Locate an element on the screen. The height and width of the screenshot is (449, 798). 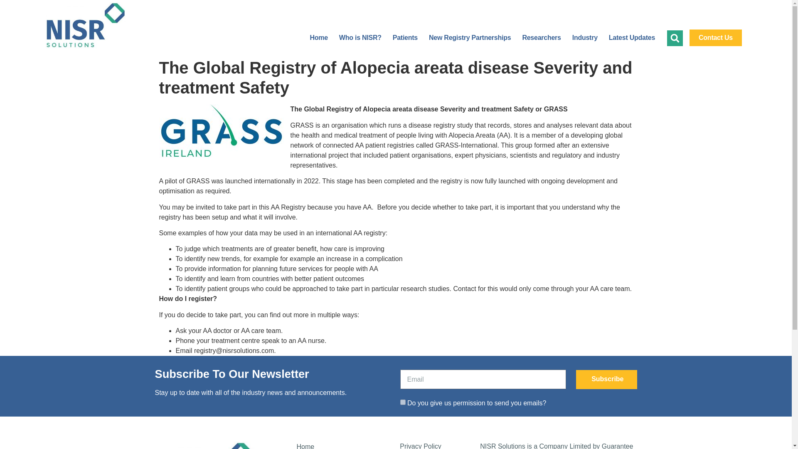
Contact Us is located at coordinates (716, 38).